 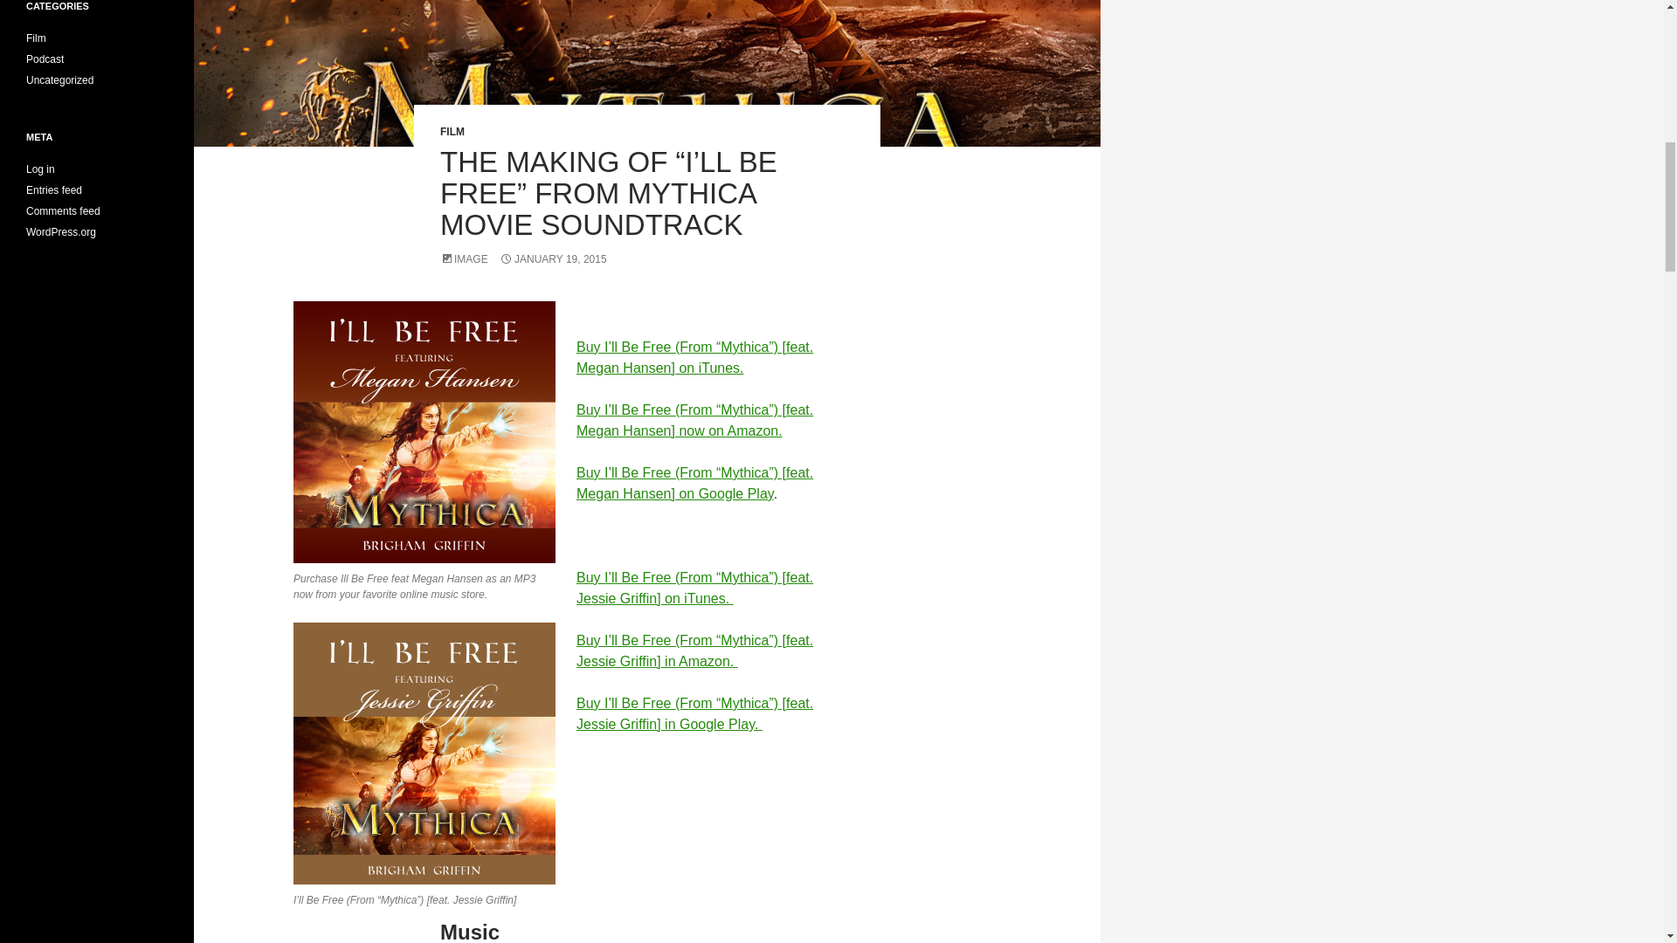 I want to click on JANUARY 19, 2015, so click(x=554, y=258).